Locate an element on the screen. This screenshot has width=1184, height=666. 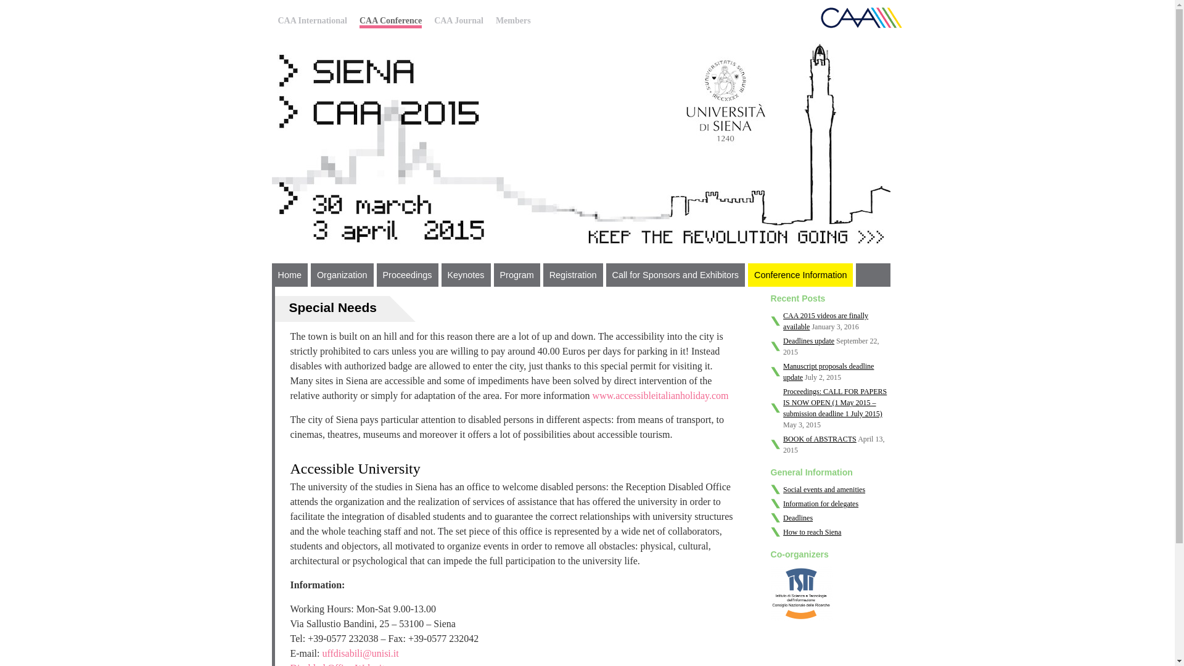
Keynotes is located at coordinates (466, 275).